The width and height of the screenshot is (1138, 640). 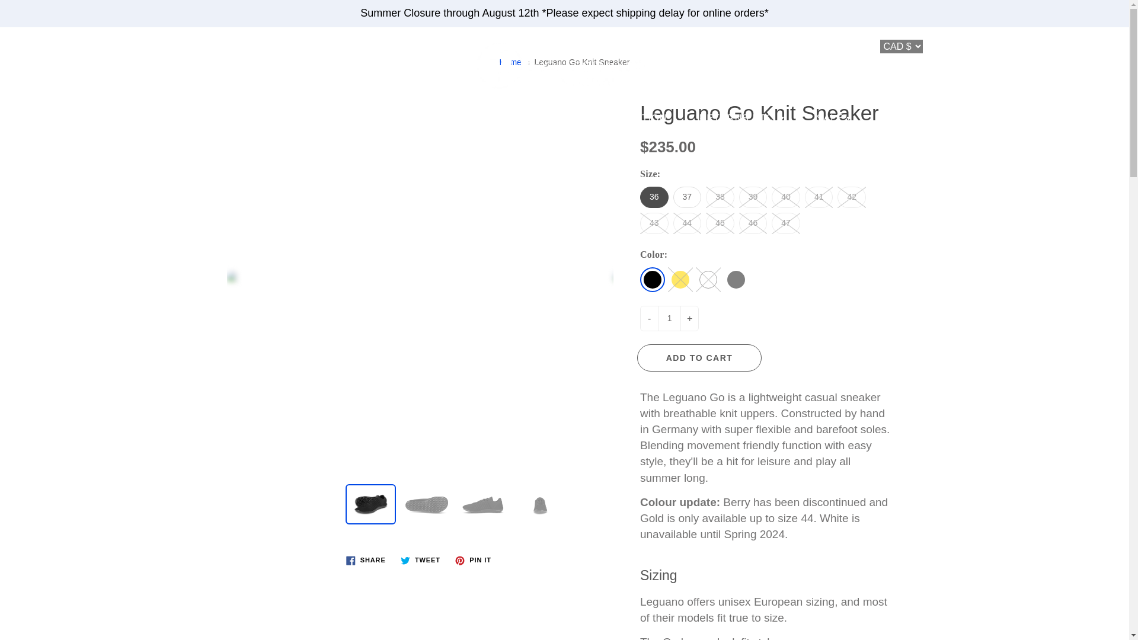 What do you see at coordinates (1079, 47) in the screenshot?
I see `My account` at bounding box center [1079, 47].